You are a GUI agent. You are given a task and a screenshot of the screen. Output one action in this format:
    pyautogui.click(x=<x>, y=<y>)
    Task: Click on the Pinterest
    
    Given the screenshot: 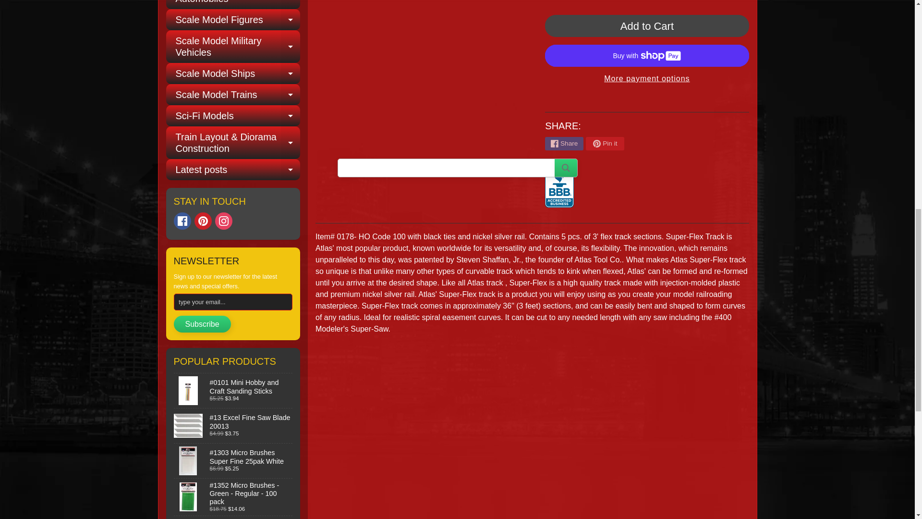 What is the action you would take?
    pyautogui.click(x=203, y=221)
    